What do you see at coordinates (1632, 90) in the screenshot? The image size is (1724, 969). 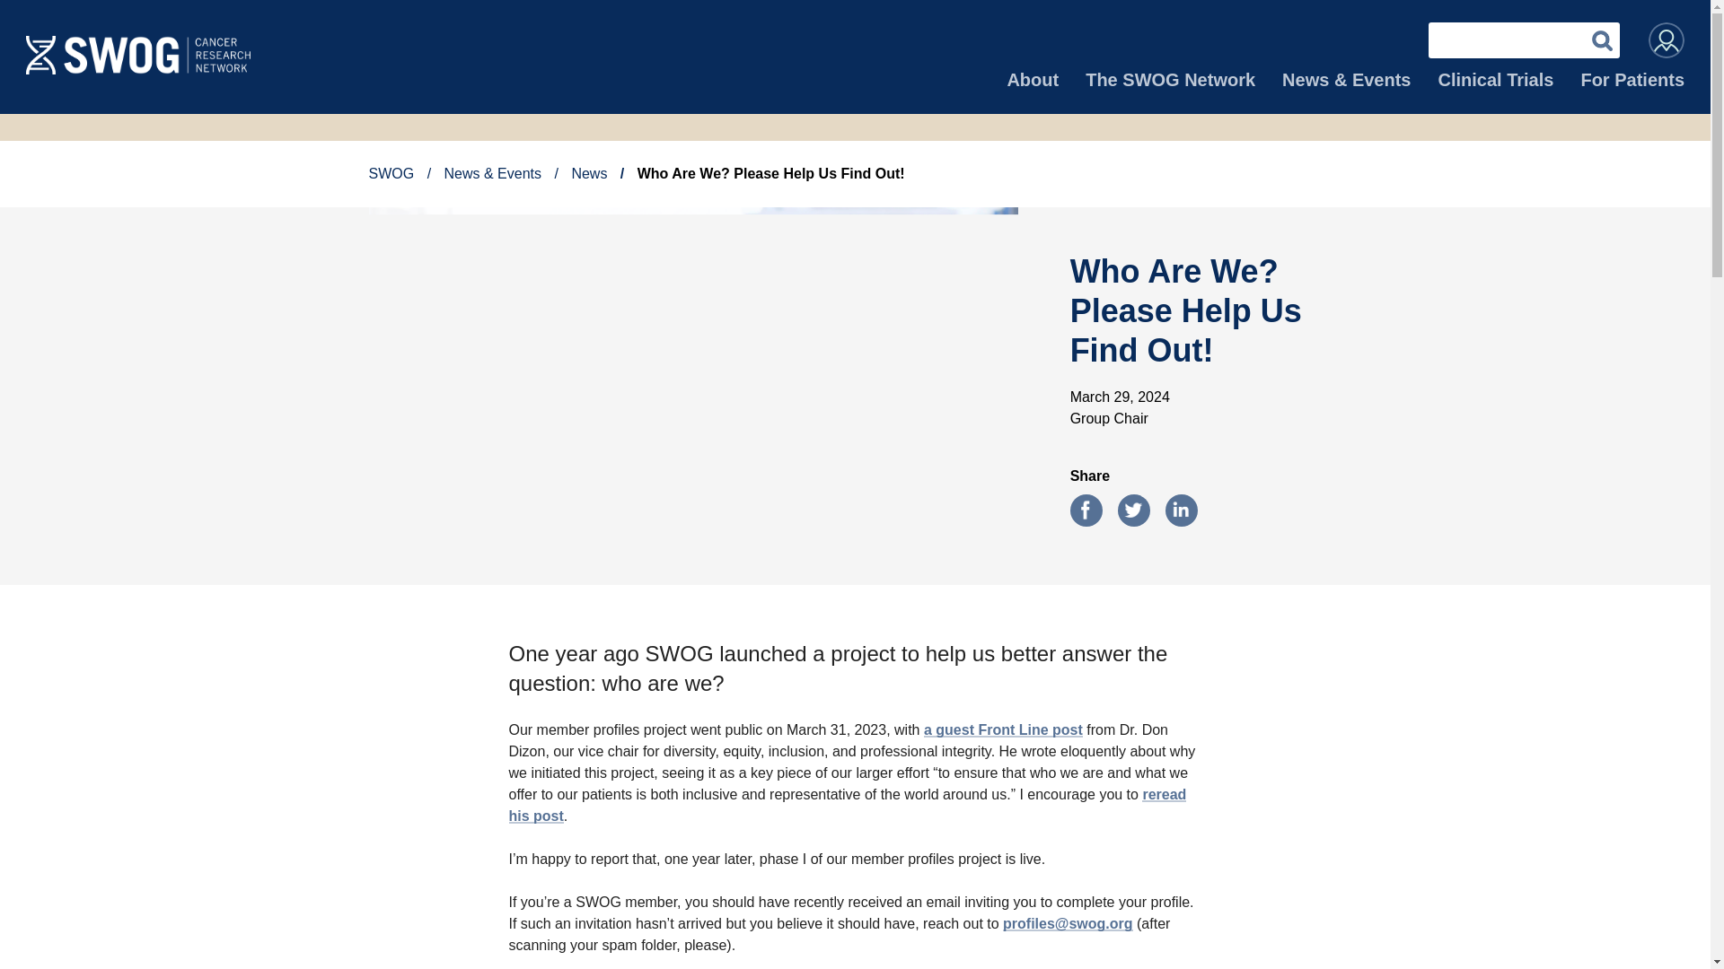 I see `For Patients` at bounding box center [1632, 90].